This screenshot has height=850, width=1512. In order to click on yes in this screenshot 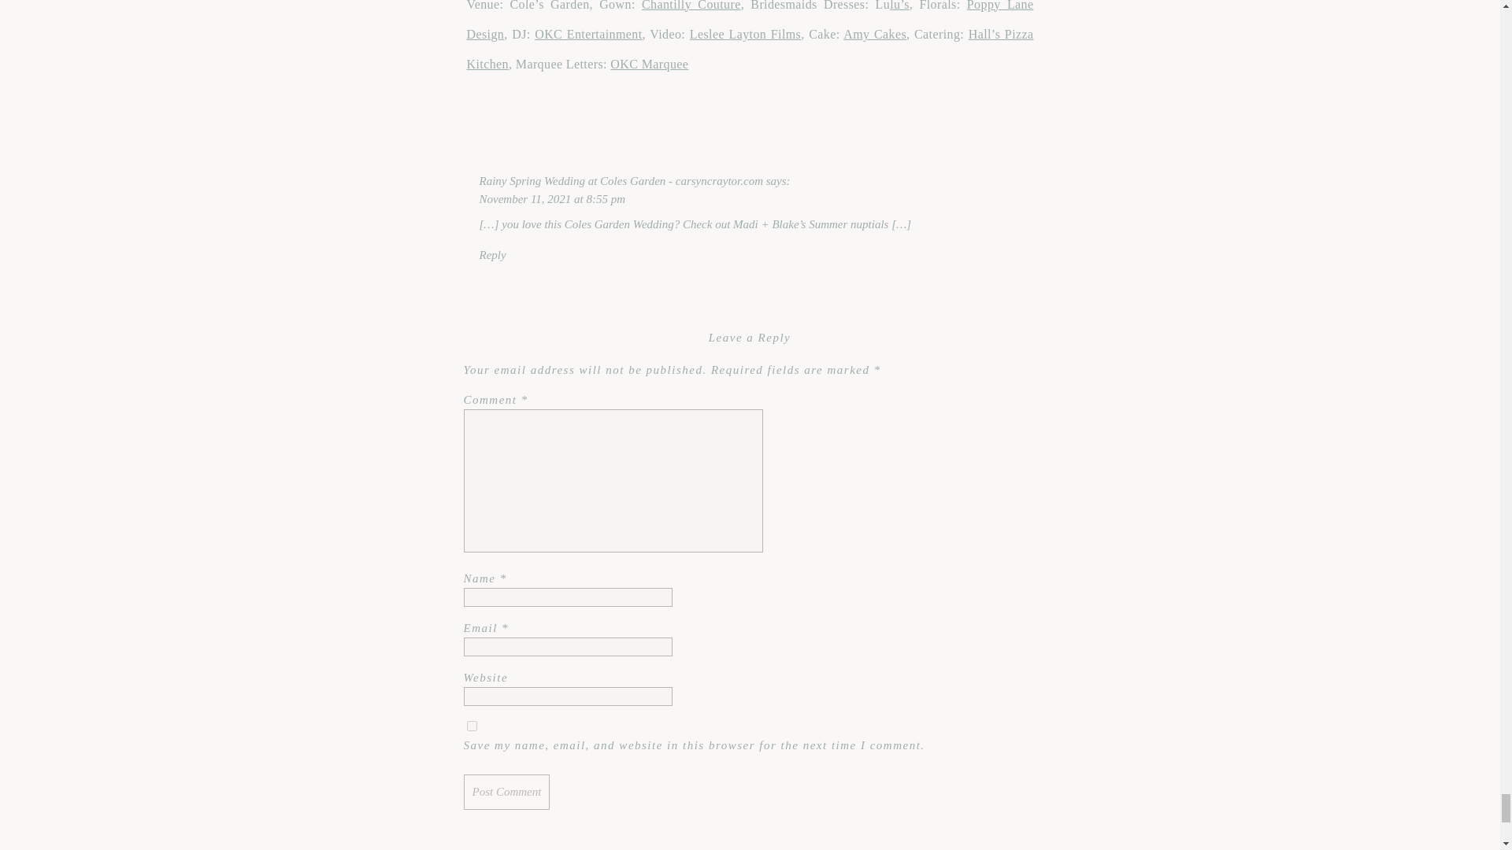, I will do `click(471, 726)`.